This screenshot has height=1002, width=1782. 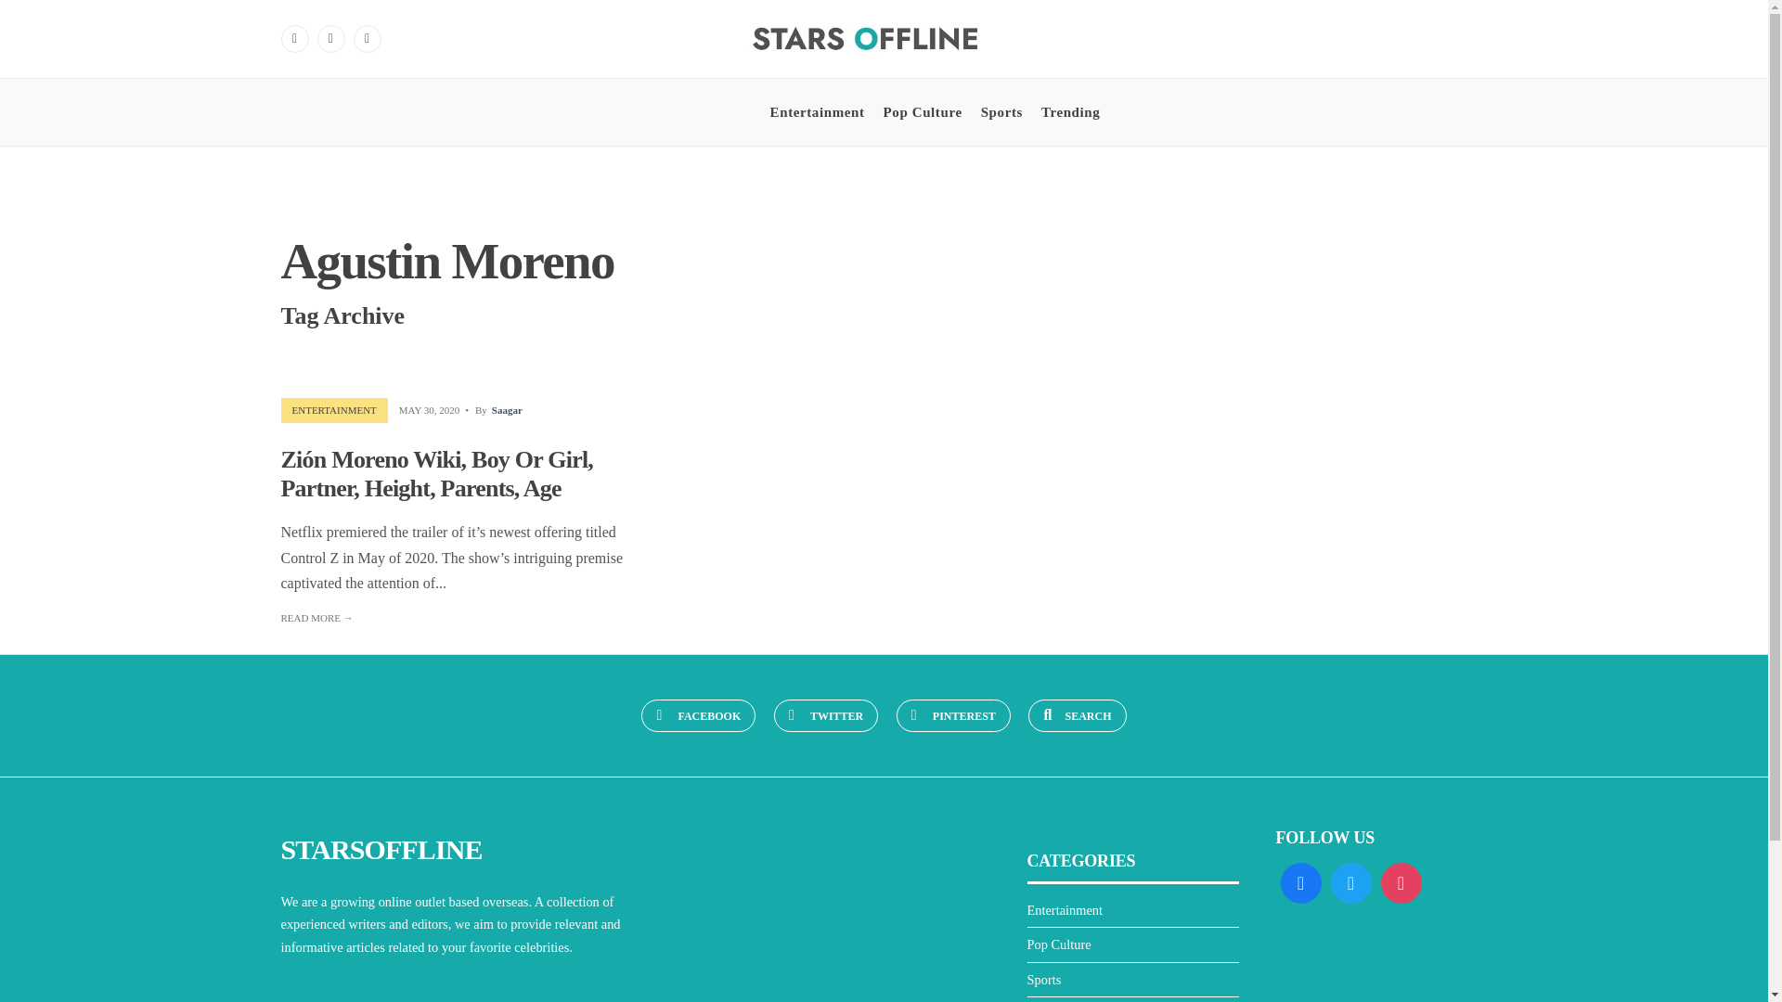 What do you see at coordinates (367, 39) in the screenshot?
I see `Pinterest` at bounding box center [367, 39].